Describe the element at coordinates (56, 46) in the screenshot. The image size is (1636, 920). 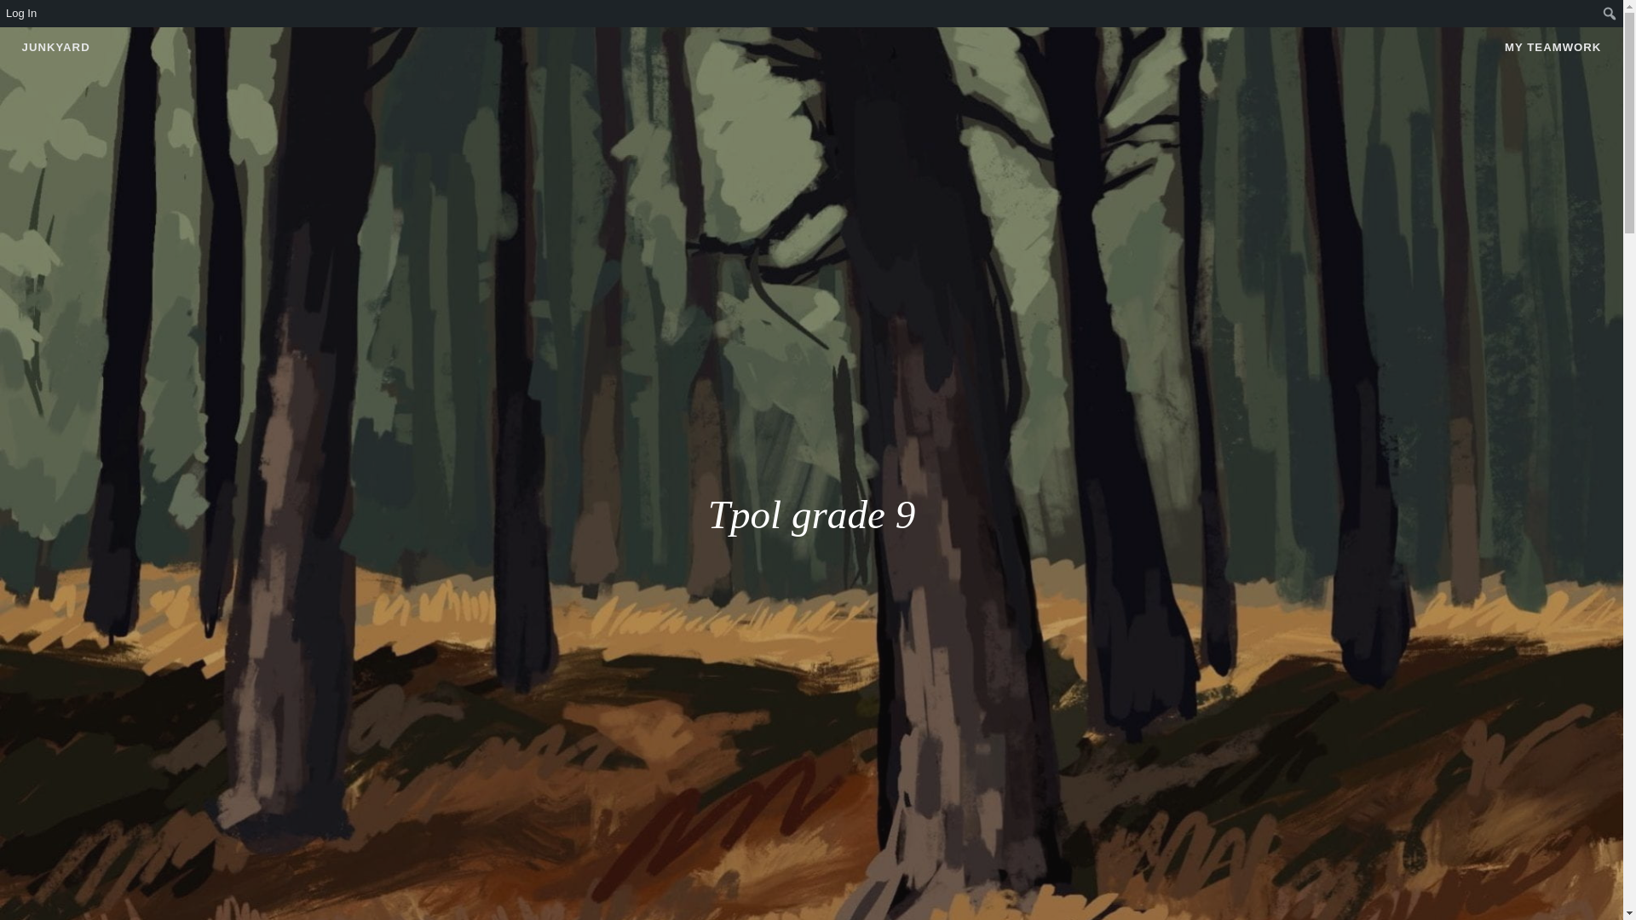
I see `JUNKYARD` at that location.